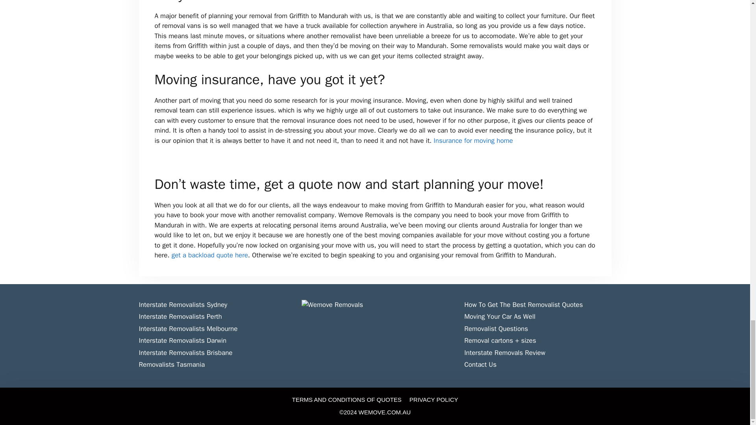 This screenshot has width=756, height=425. What do you see at coordinates (523, 305) in the screenshot?
I see `How To Get The Best Removalist Quotes` at bounding box center [523, 305].